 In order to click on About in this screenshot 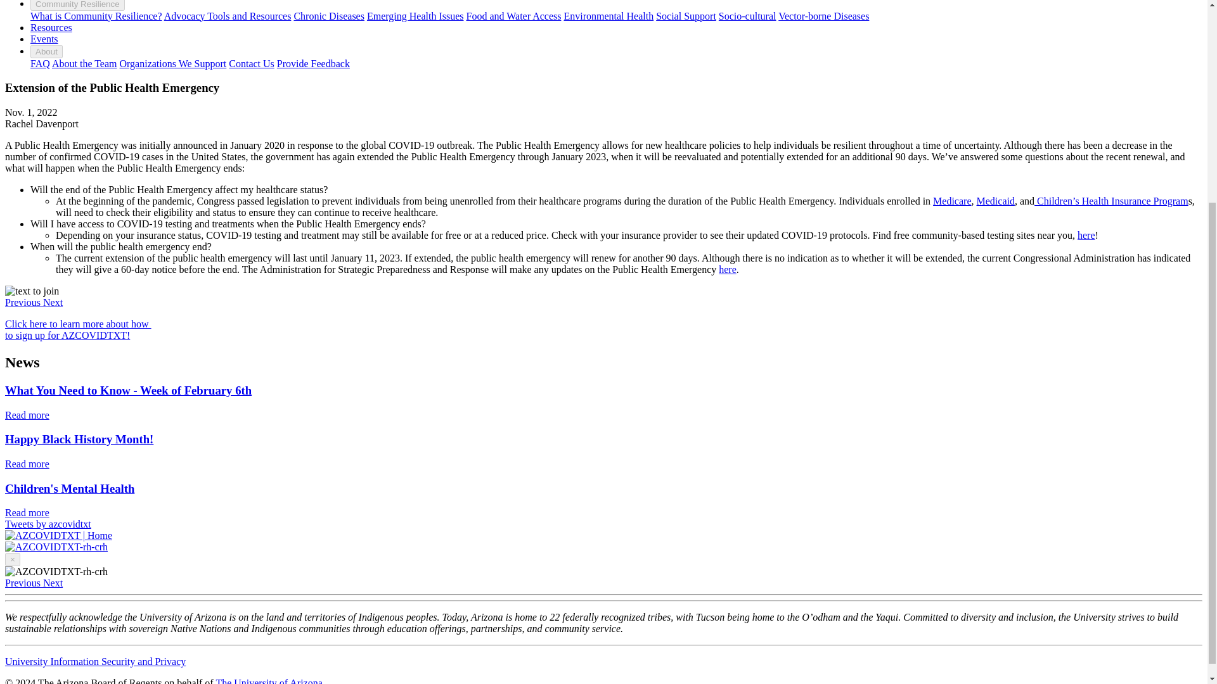, I will do `click(47, 51)`.